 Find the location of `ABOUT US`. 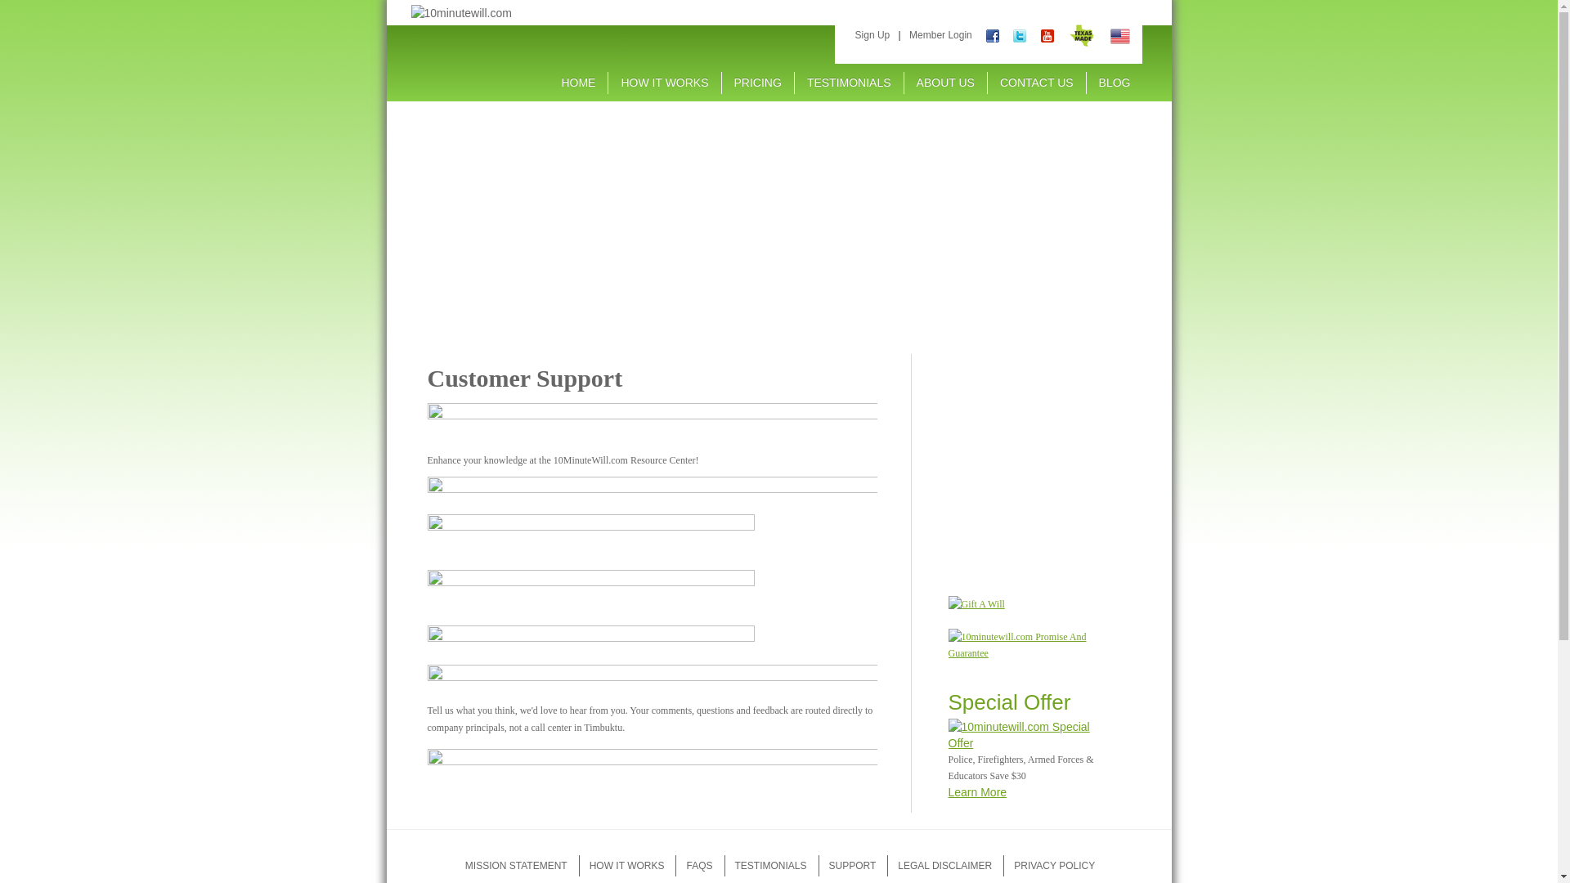

ABOUT US is located at coordinates (945, 82).